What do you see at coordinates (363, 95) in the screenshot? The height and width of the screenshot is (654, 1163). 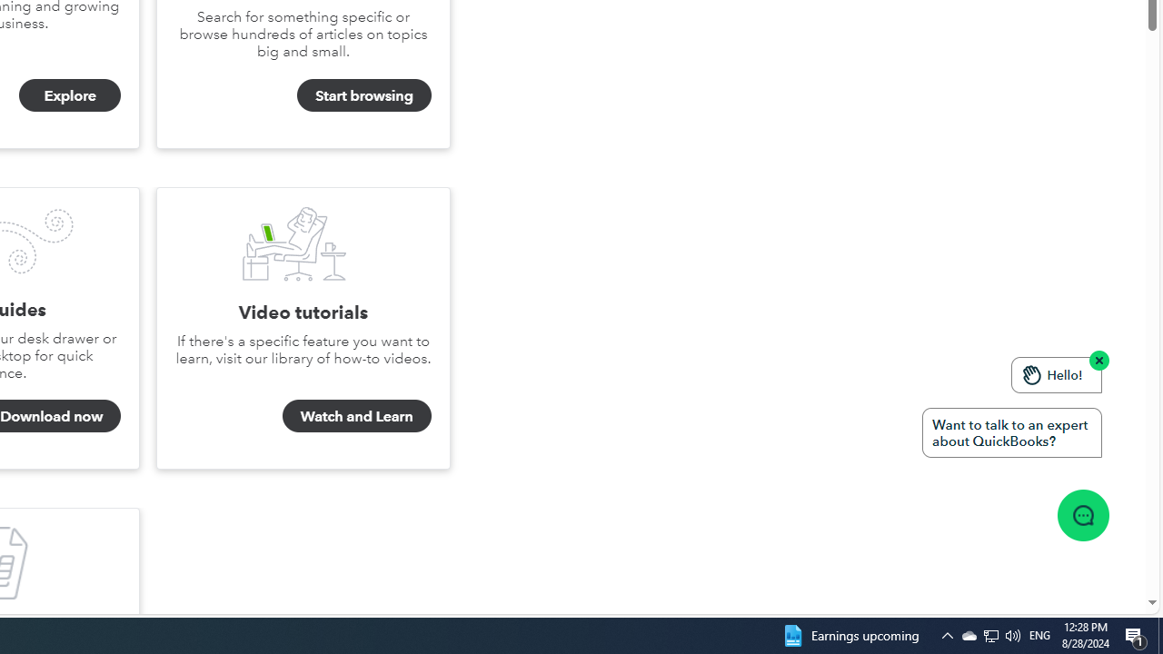 I see `Start browsing` at bounding box center [363, 95].